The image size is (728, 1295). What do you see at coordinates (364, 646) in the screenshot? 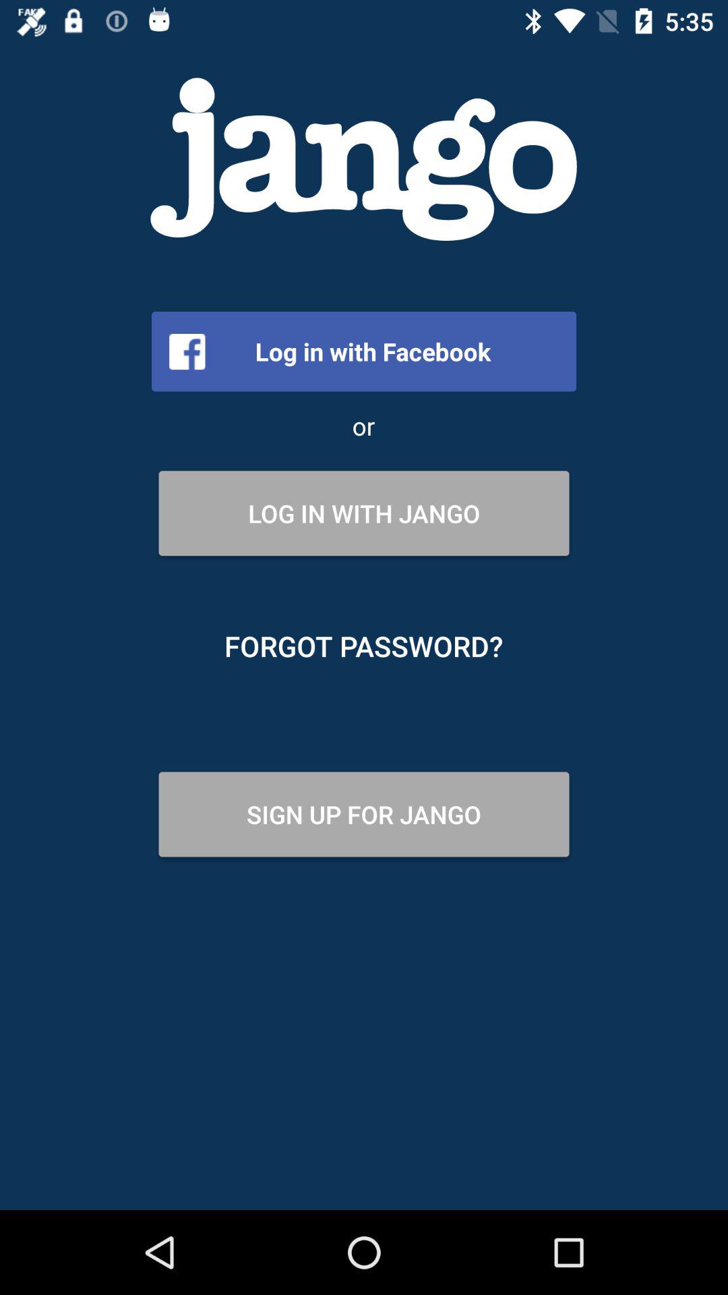
I see `turn on forgot password? item` at bounding box center [364, 646].